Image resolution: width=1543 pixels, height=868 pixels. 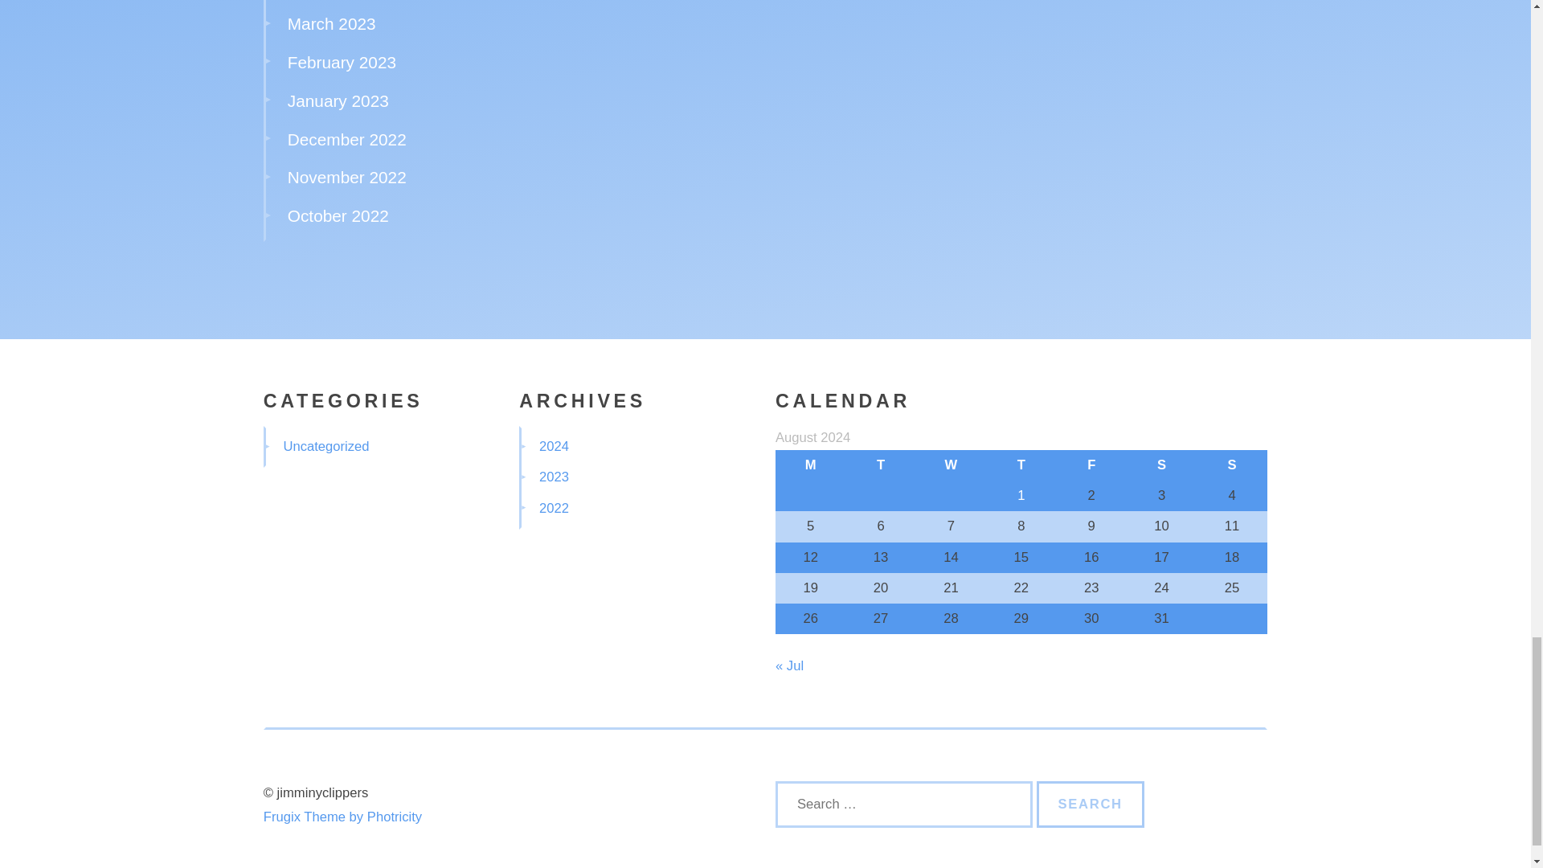 What do you see at coordinates (1231, 465) in the screenshot?
I see `Sunday` at bounding box center [1231, 465].